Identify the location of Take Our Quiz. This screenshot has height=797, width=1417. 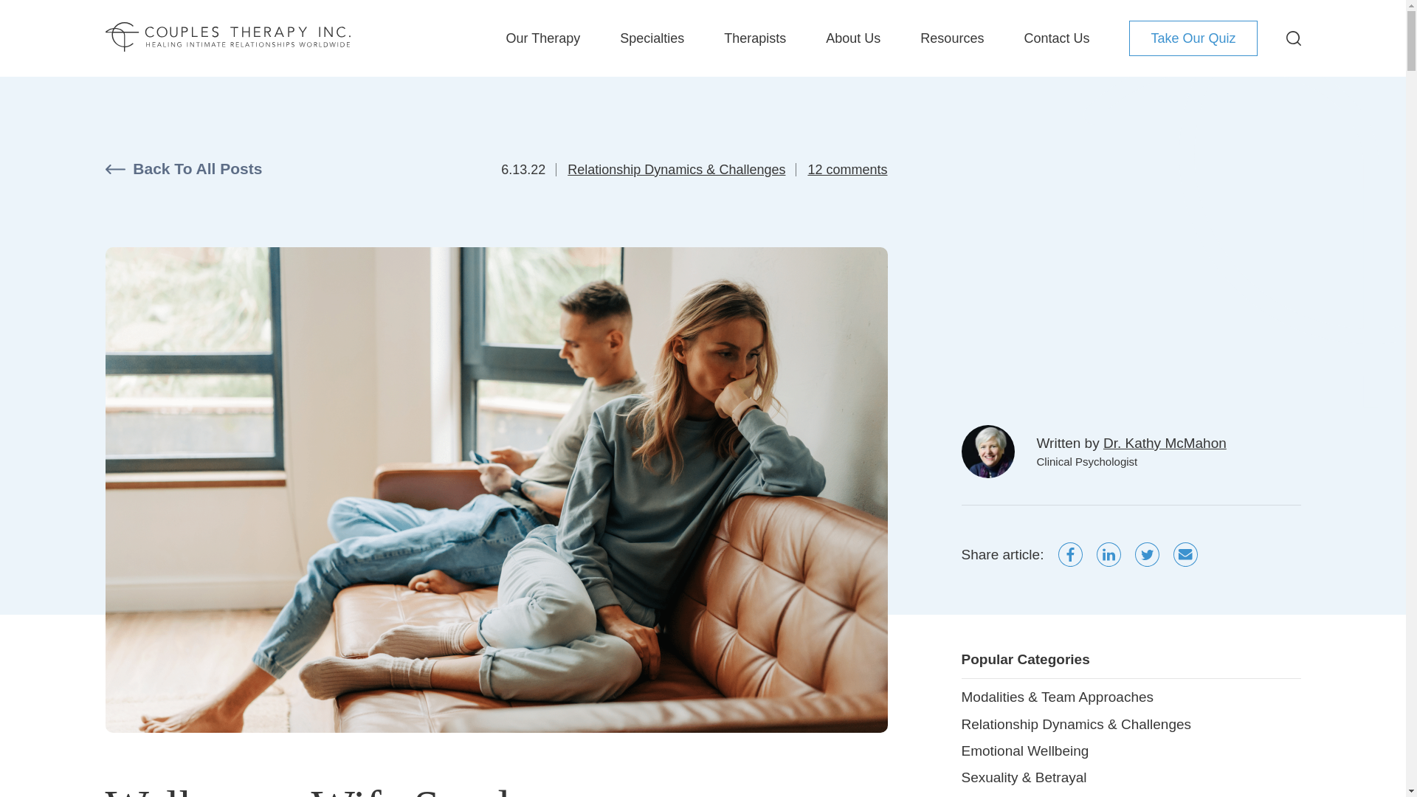
(1193, 38).